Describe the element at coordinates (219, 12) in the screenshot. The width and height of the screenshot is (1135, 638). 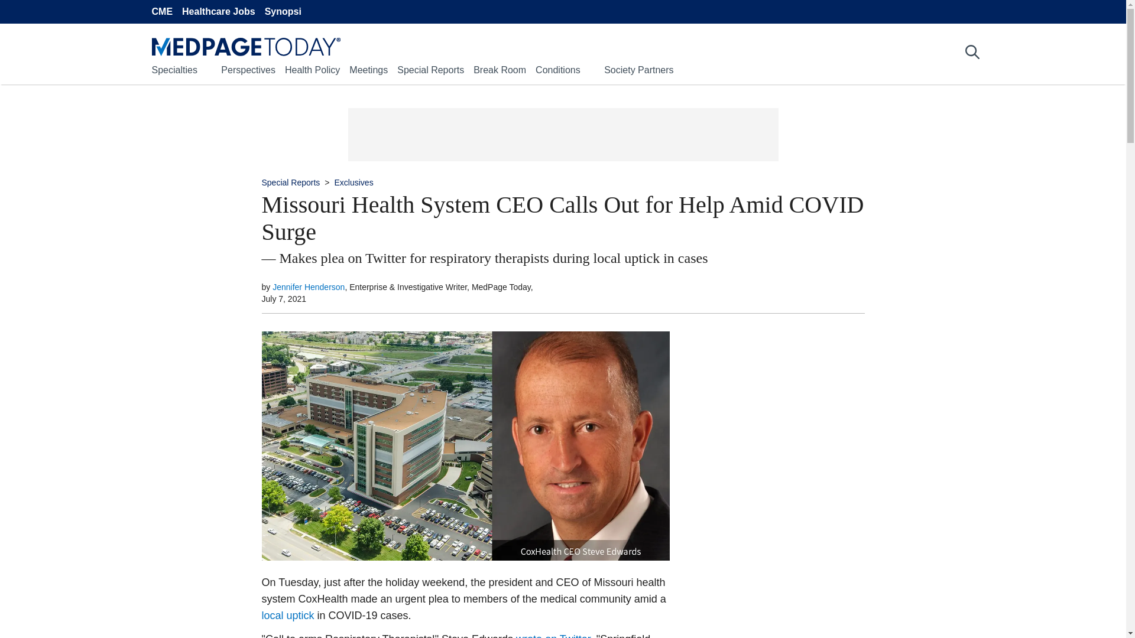
I see `Healthcare Jobs` at that location.